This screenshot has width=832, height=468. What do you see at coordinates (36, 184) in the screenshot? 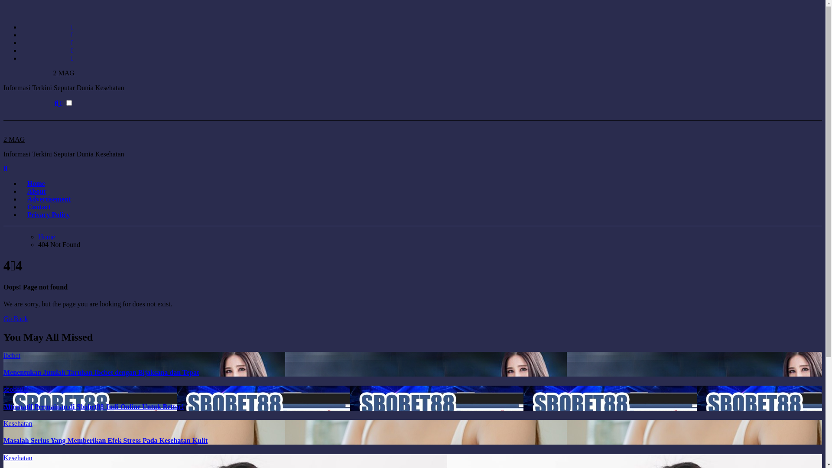
I see `Home` at bounding box center [36, 184].